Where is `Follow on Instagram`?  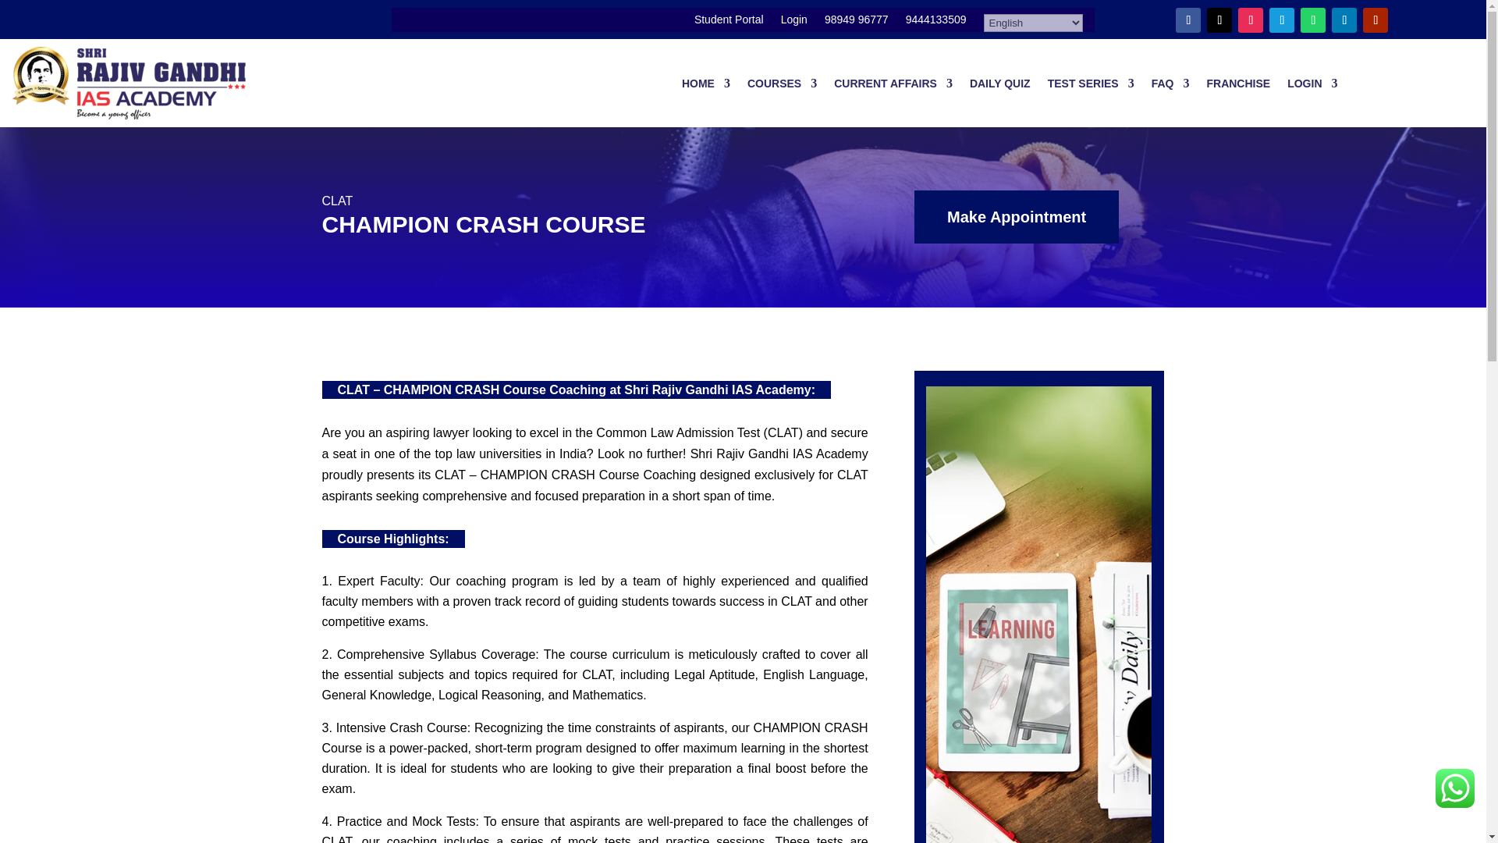 Follow on Instagram is located at coordinates (1250, 20).